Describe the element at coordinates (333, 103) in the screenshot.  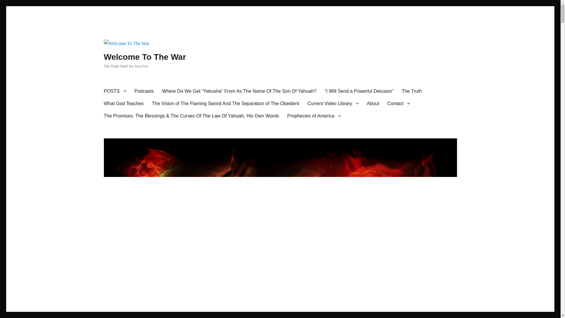
I see `Current Video Library` at that location.